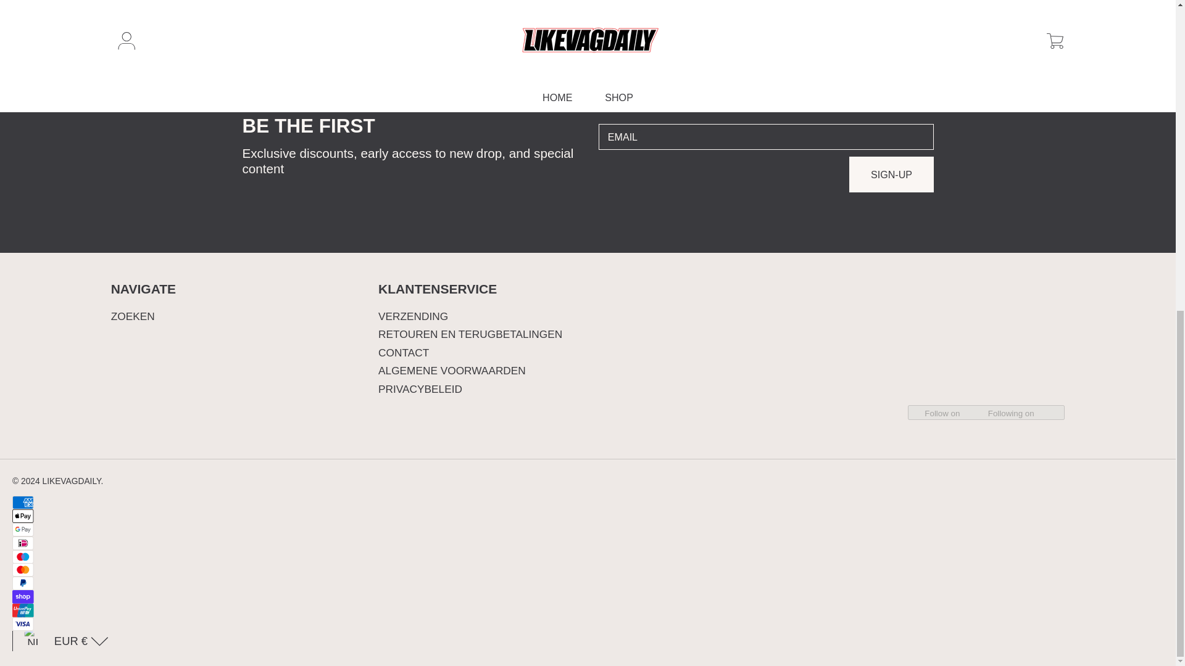  What do you see at coordinates (891, 174) in the screenshot?
I see `SIGN-UP` at bounding box center [891, 174].